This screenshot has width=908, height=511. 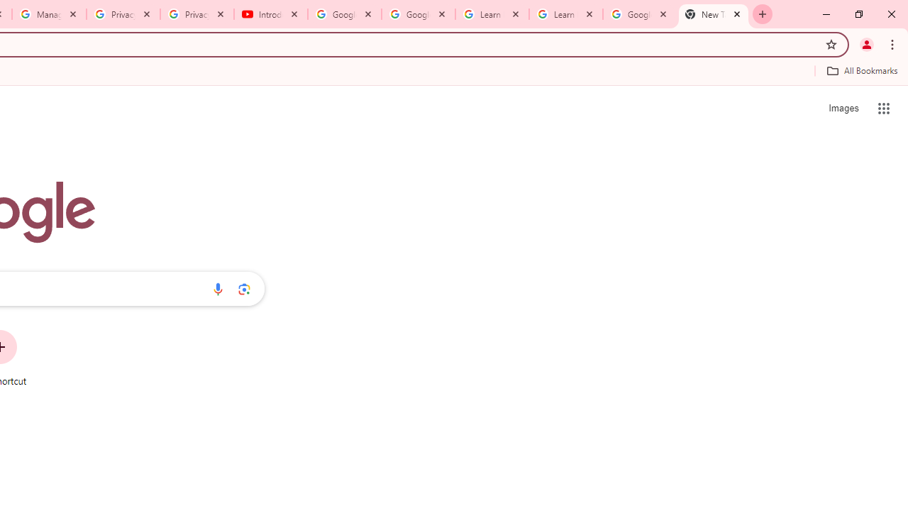 What do you see at coordinates (639, 14) in the screenshot?
I see `Google Account` at bounding box center [639, 14].